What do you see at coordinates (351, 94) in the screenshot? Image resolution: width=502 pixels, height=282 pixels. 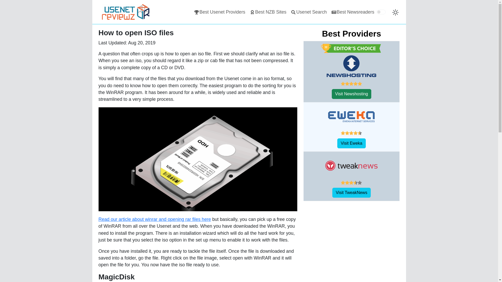 I see `Visit Newshosting` at bounding box center [351, 94].